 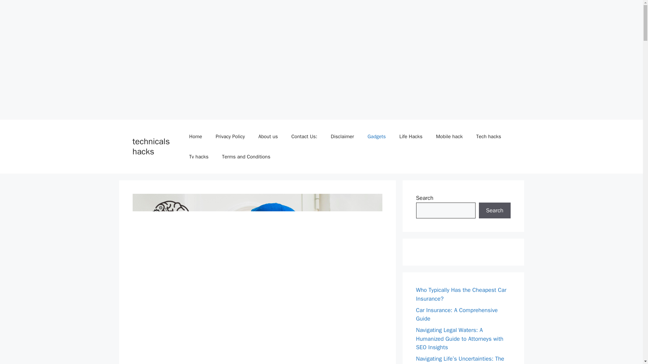 I want to click on Mobile hack, so click(x=449, y=136).